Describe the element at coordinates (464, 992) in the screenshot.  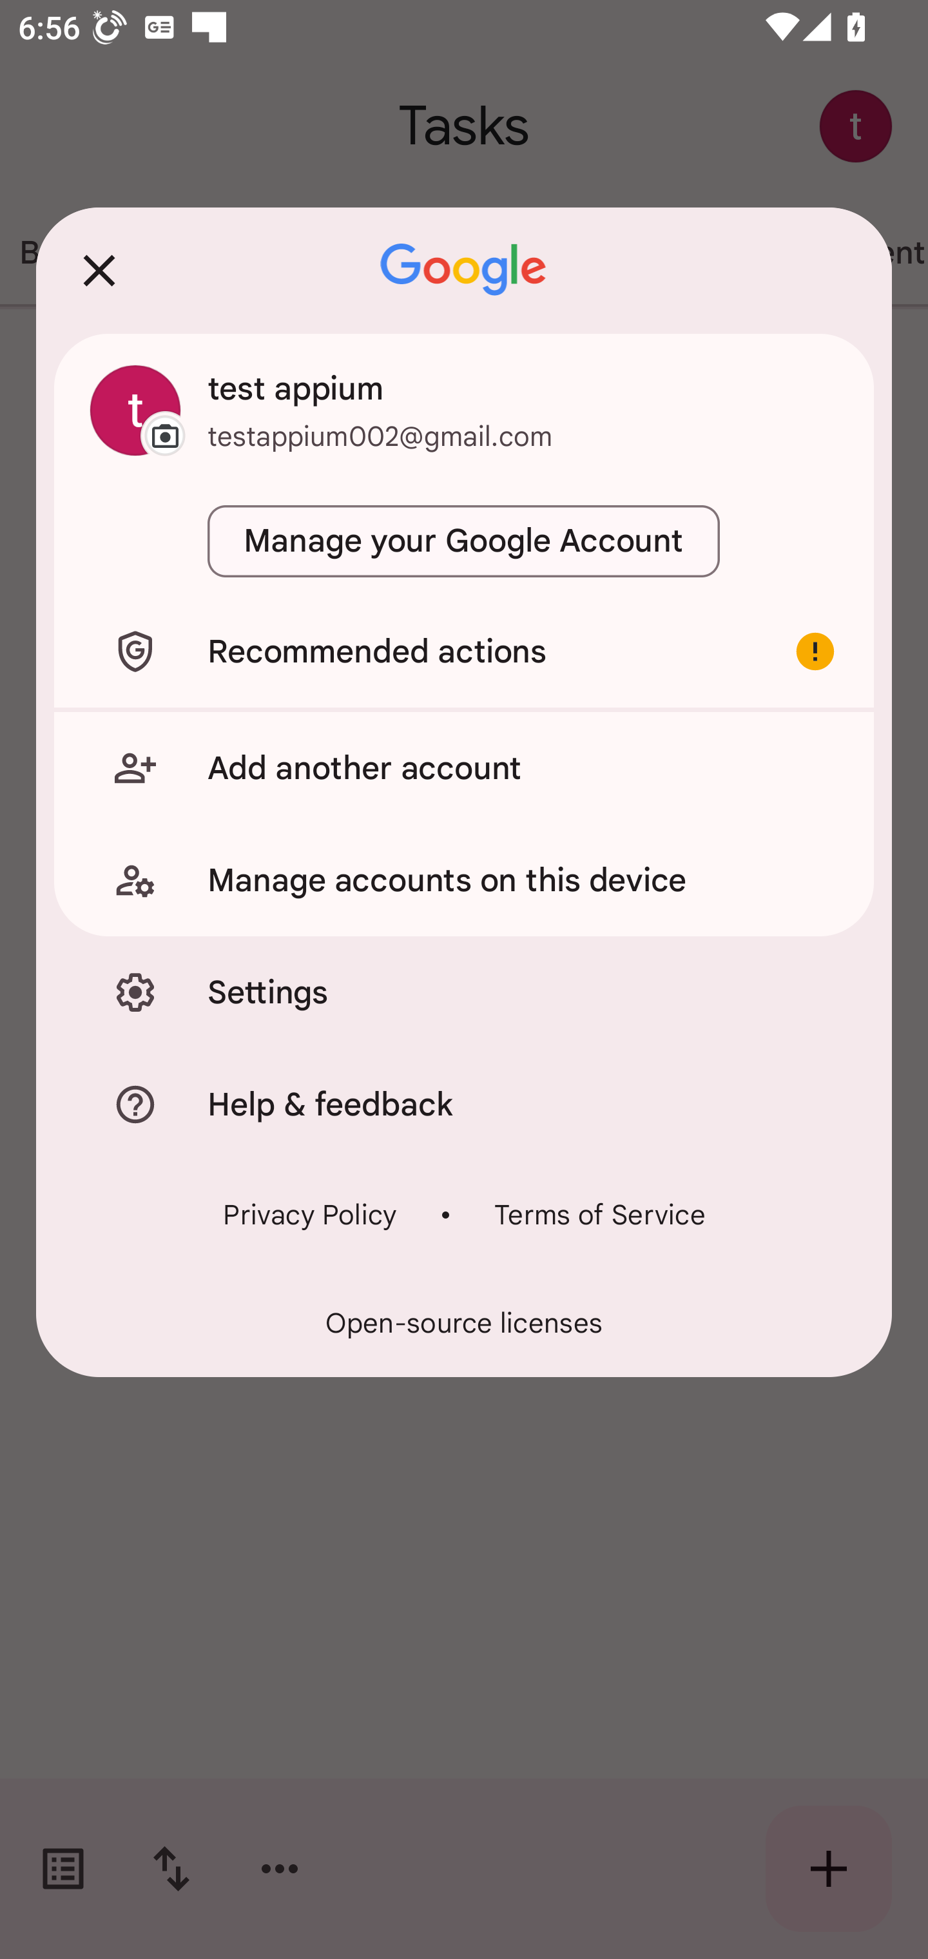
I see `Settings` at that location.